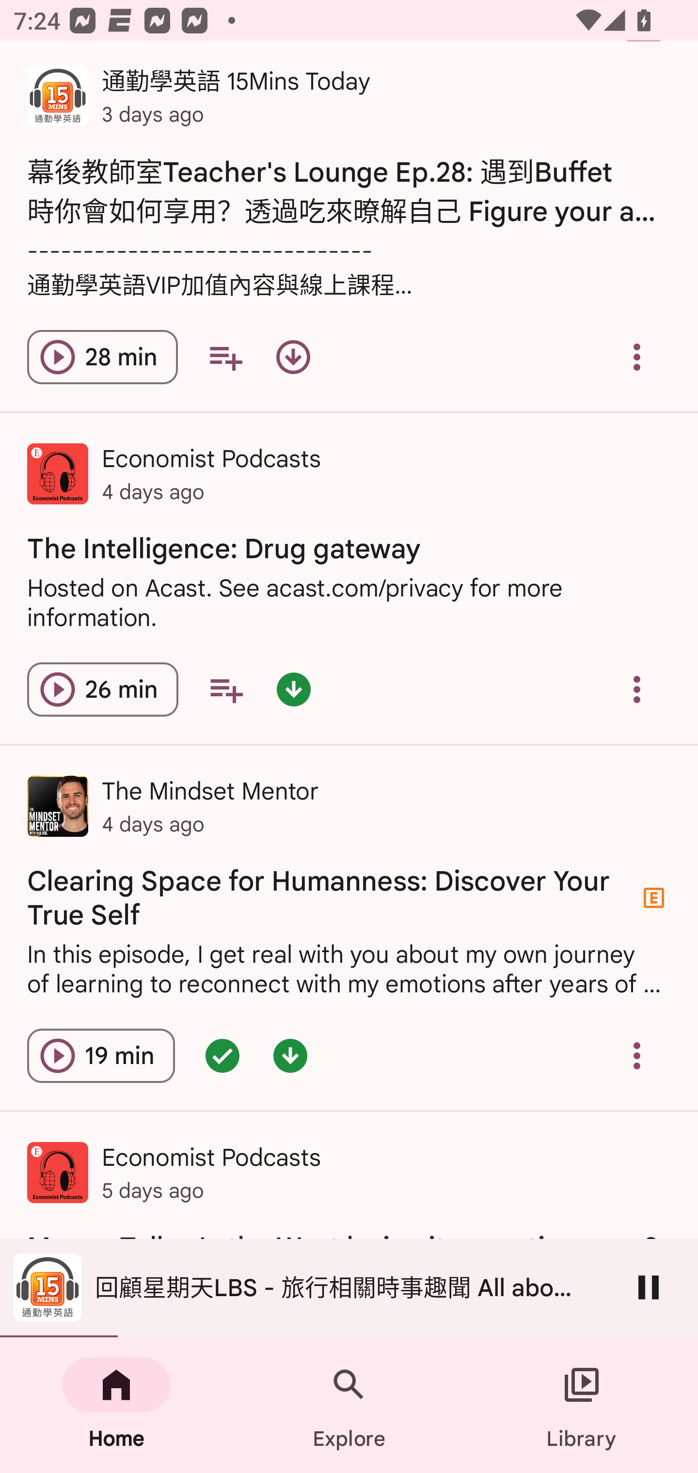 This screenshot has width=698, height=1473. What do you see at coordinates (637, 357) in the screenshot?
I see `Overflow menu` at bounding box center [637, 357].